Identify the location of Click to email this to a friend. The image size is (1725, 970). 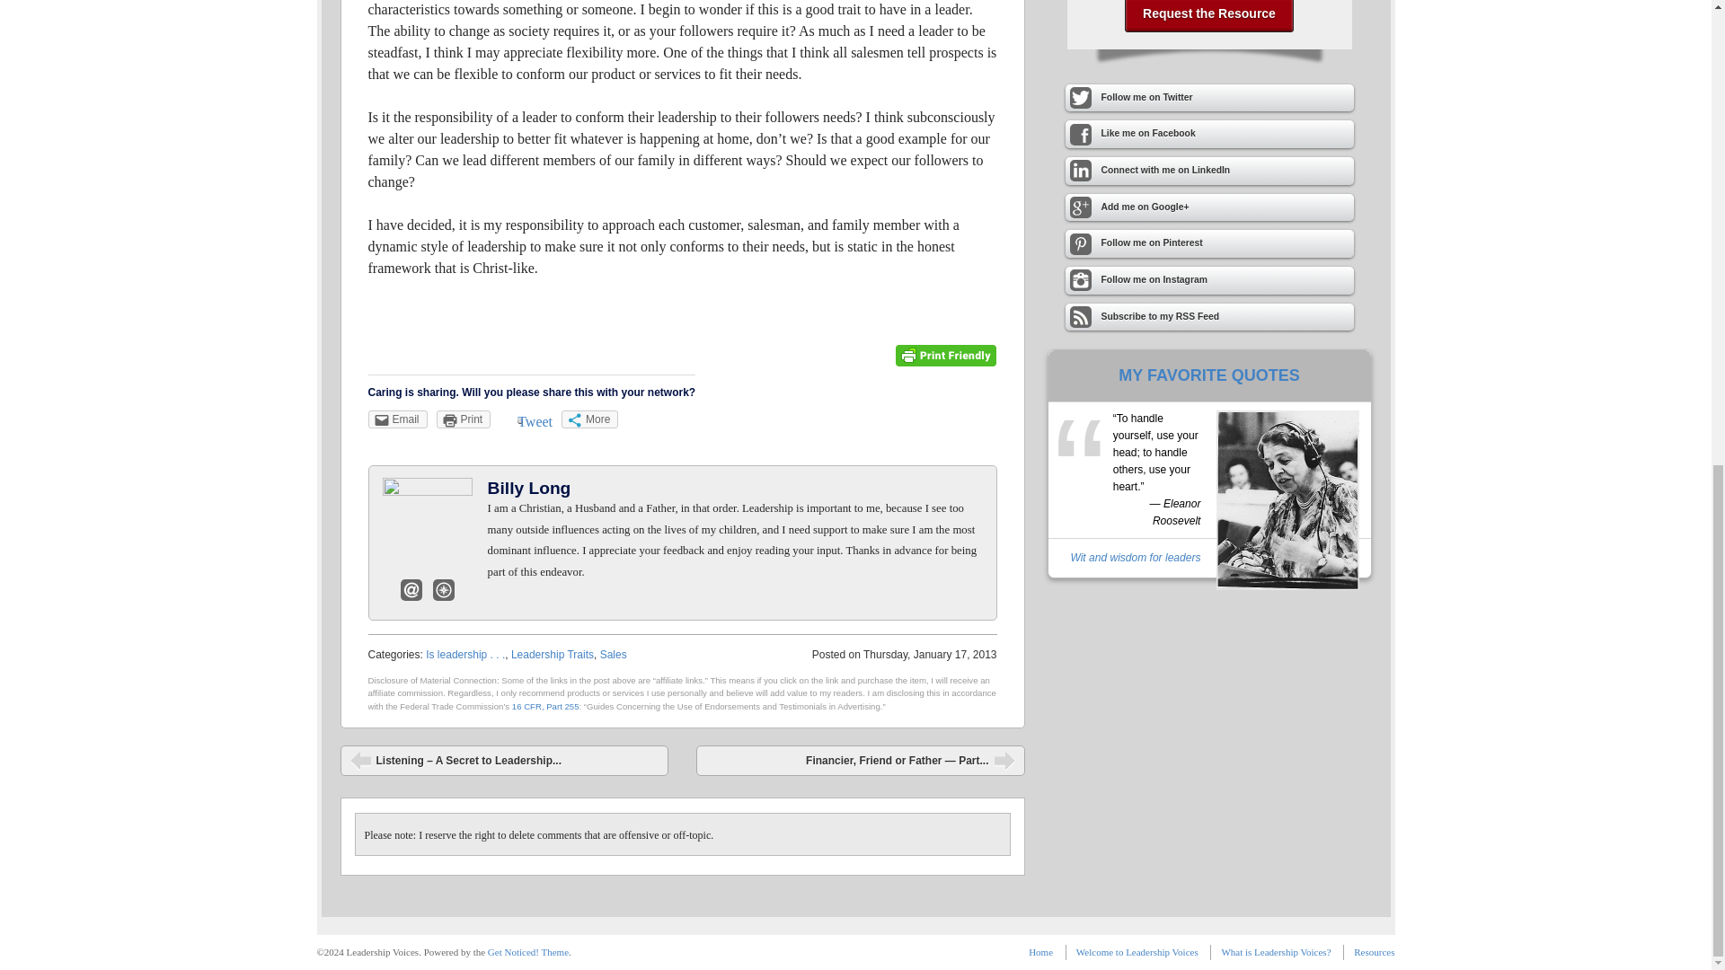
(398, 419).